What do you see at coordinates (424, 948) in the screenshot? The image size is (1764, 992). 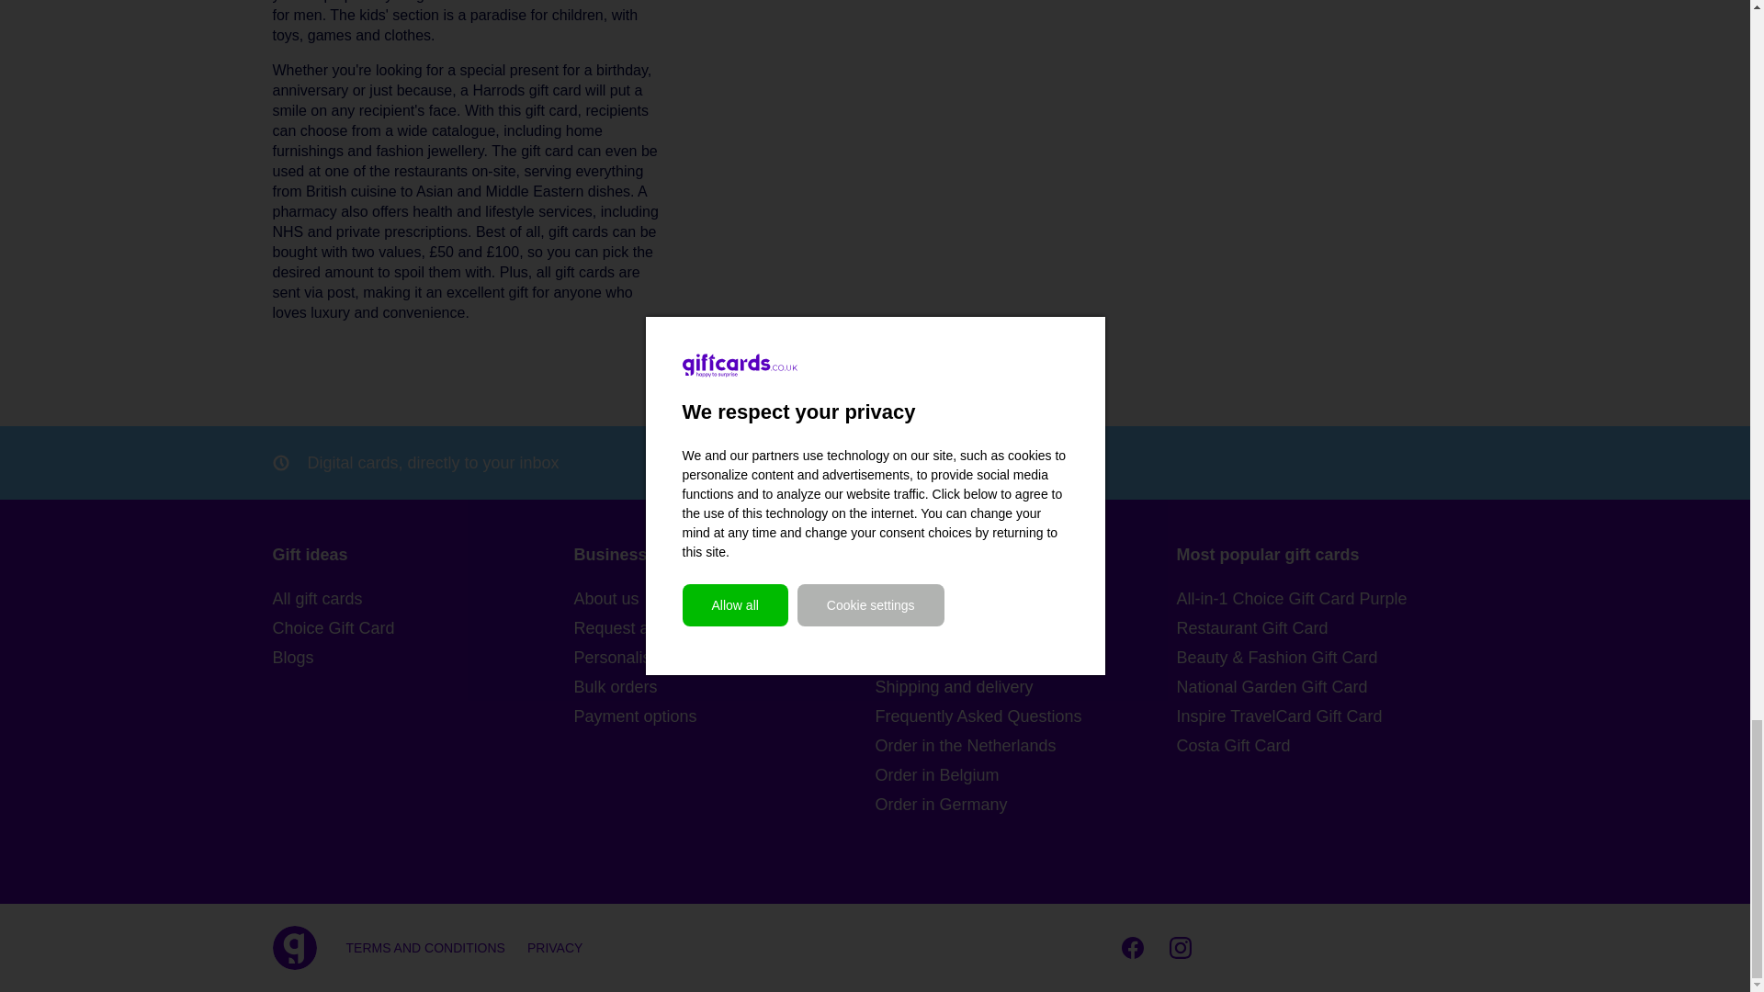 I see `TERMS AND CONDITIONS` at bounding box center [424, 948].